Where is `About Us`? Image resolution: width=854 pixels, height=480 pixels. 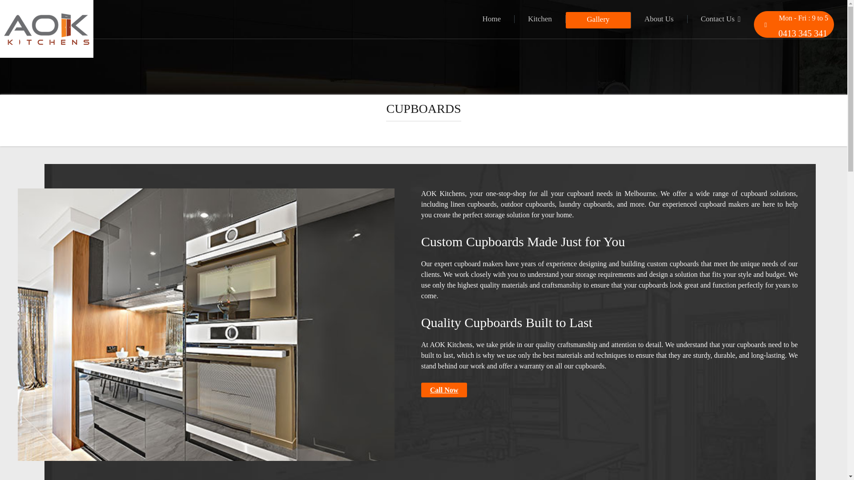
About Us is located at coordinates (659, 19).